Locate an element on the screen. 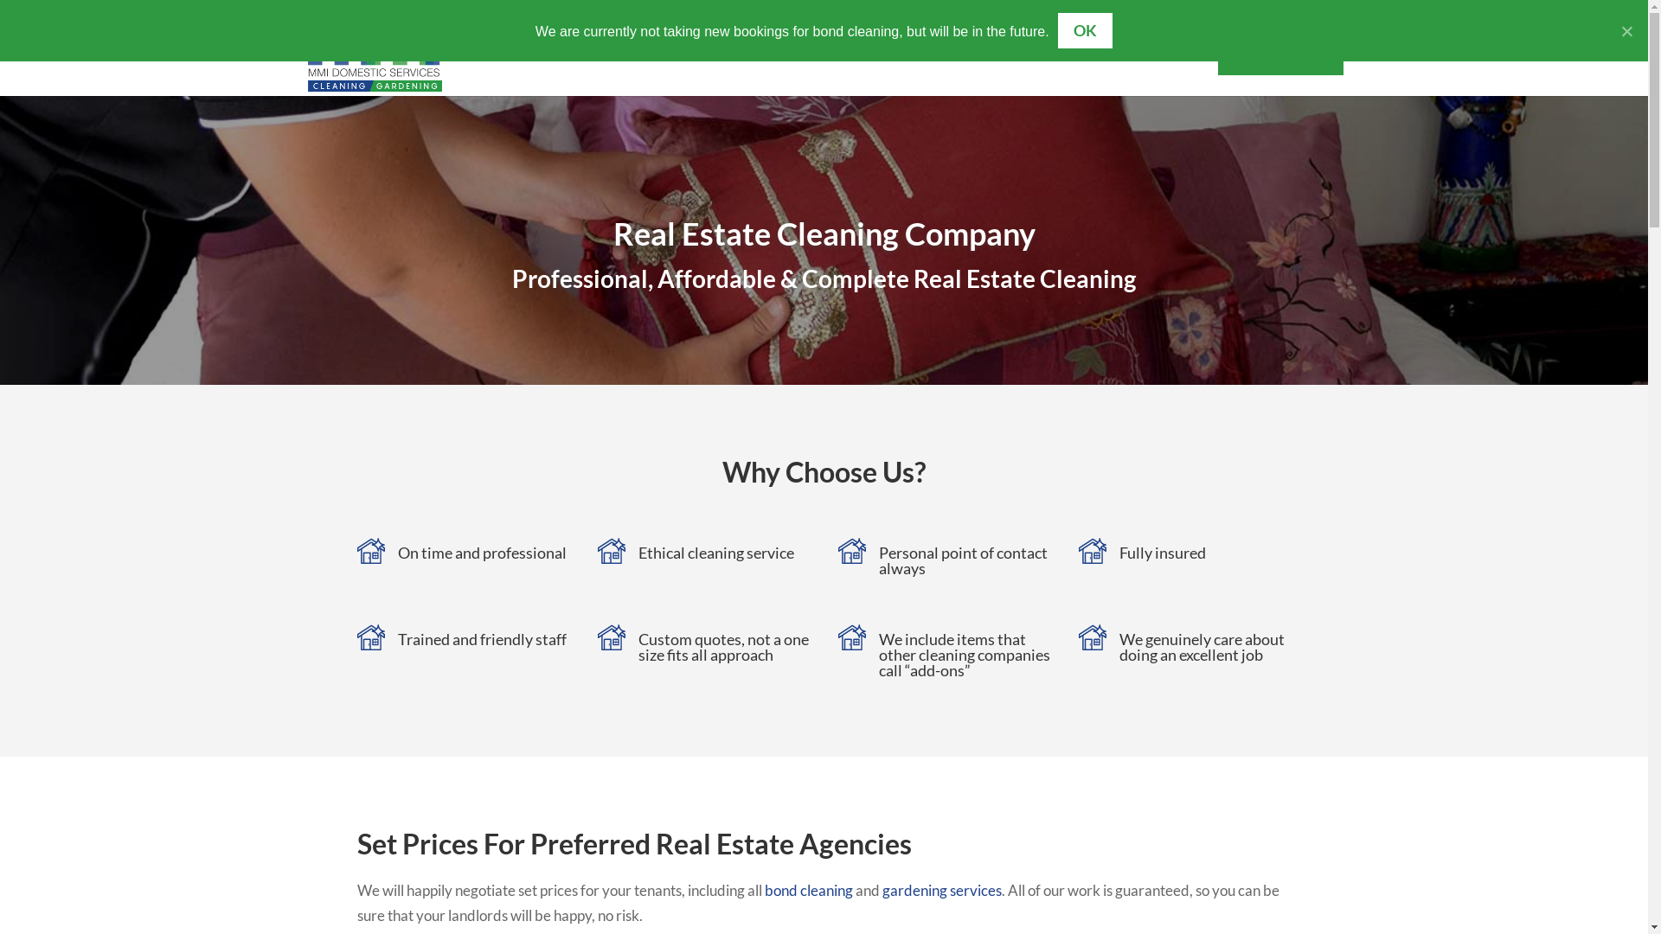 Image resolution: width=1661 pixels, height=934 pixels. gardening services is located at coordinates (942, 891).